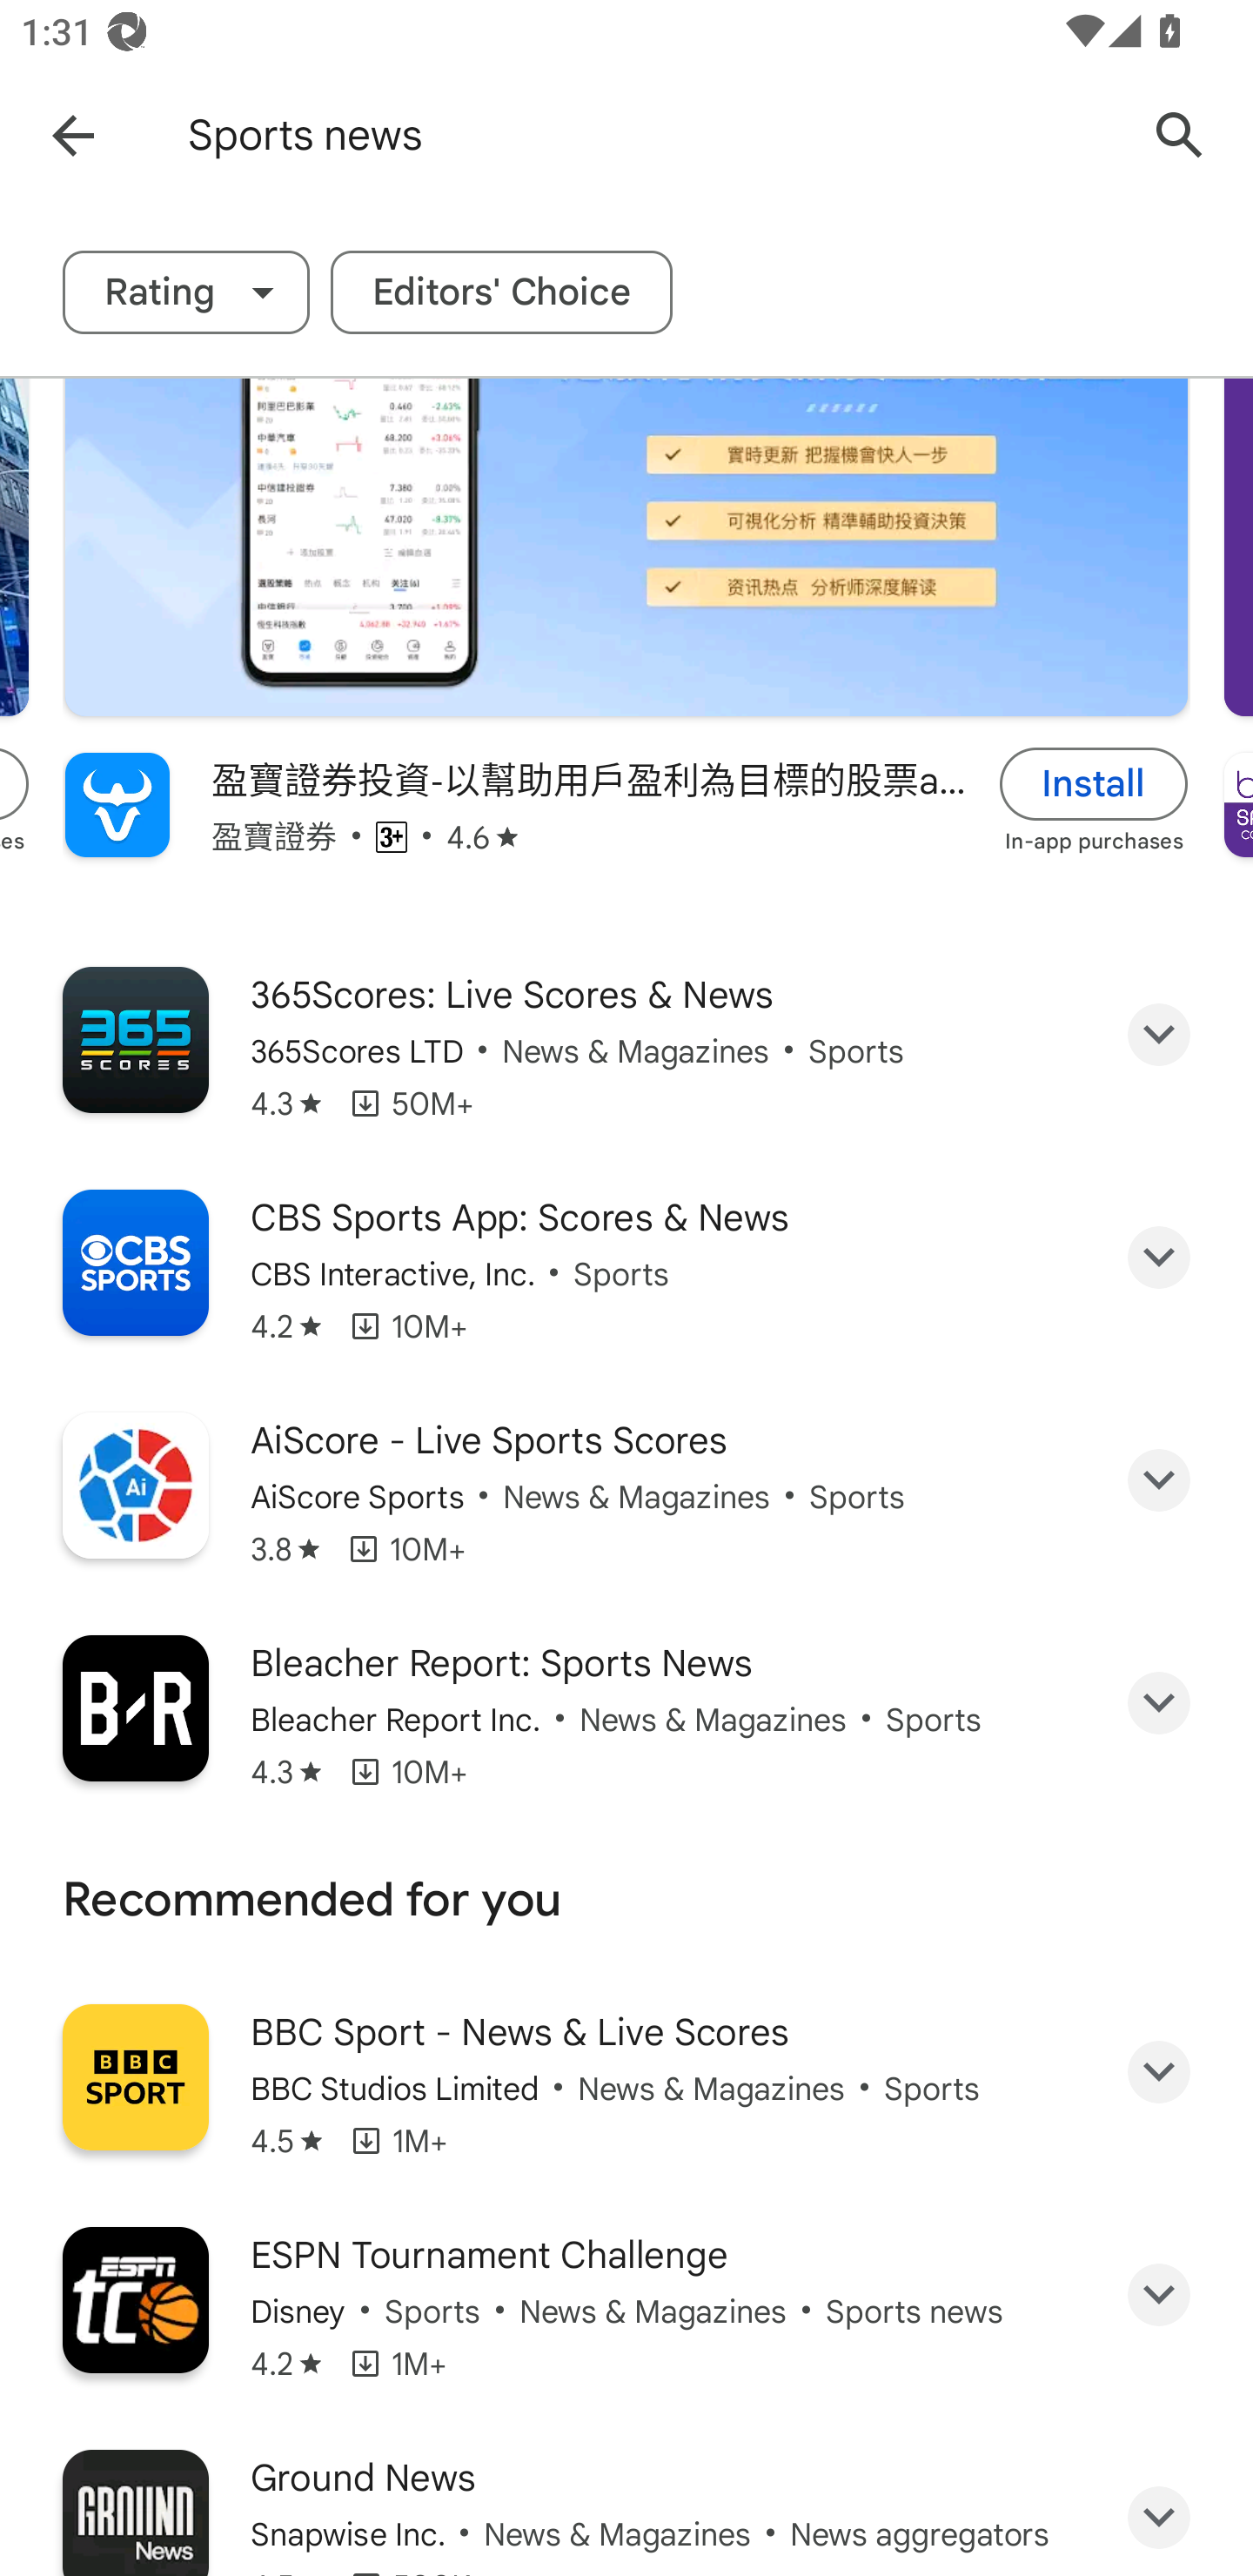  Describe the element at coordinates (1159, 2295) in the screenshot. I see `Expand content for ESPN Tournament Challenge` at that location.